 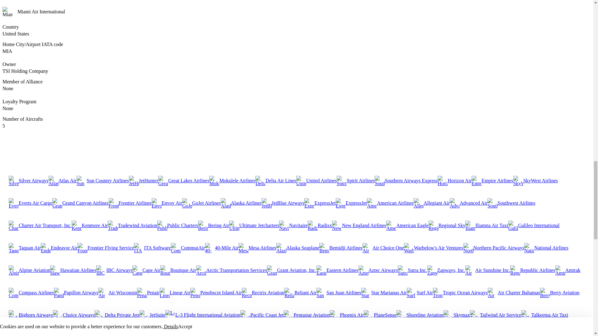 I want to click on Frontier Airlines Flights, so click(x=130, y=203).